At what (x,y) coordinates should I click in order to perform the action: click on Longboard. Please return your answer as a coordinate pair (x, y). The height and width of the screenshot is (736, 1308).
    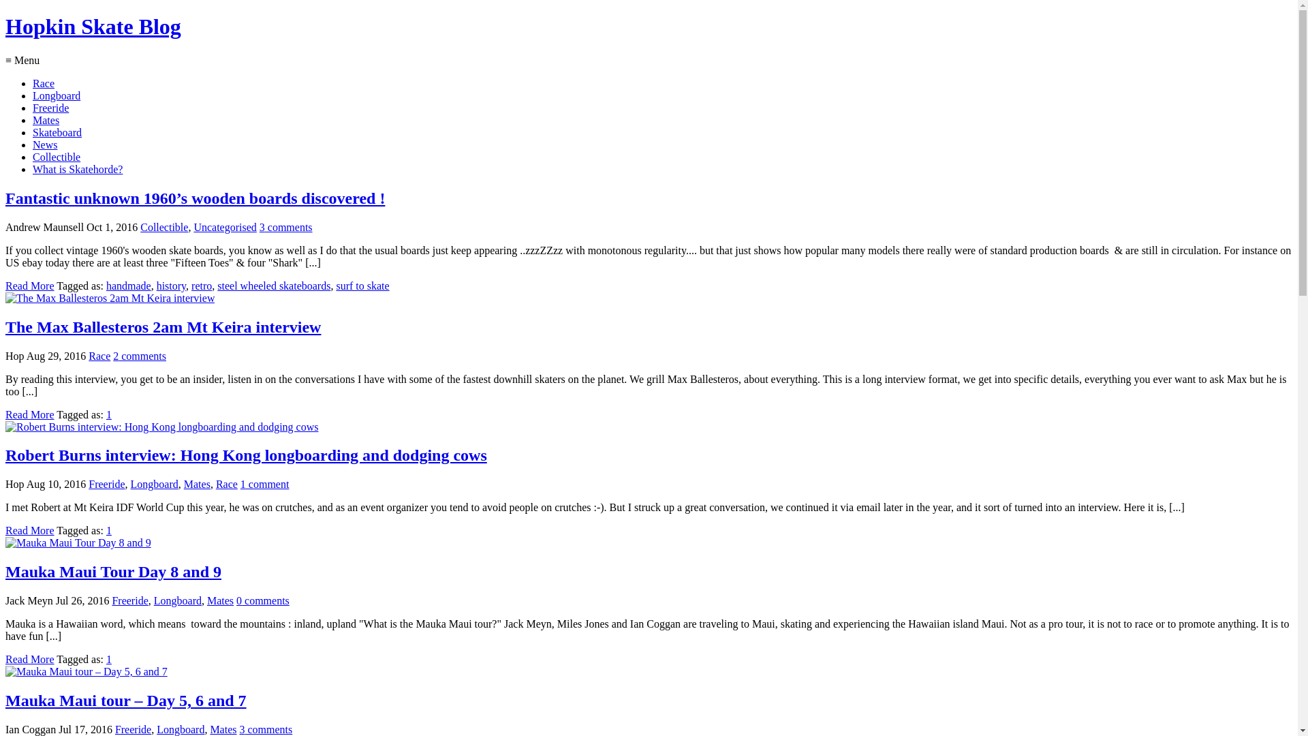
    Looking at the image, I should click on (178, 601).